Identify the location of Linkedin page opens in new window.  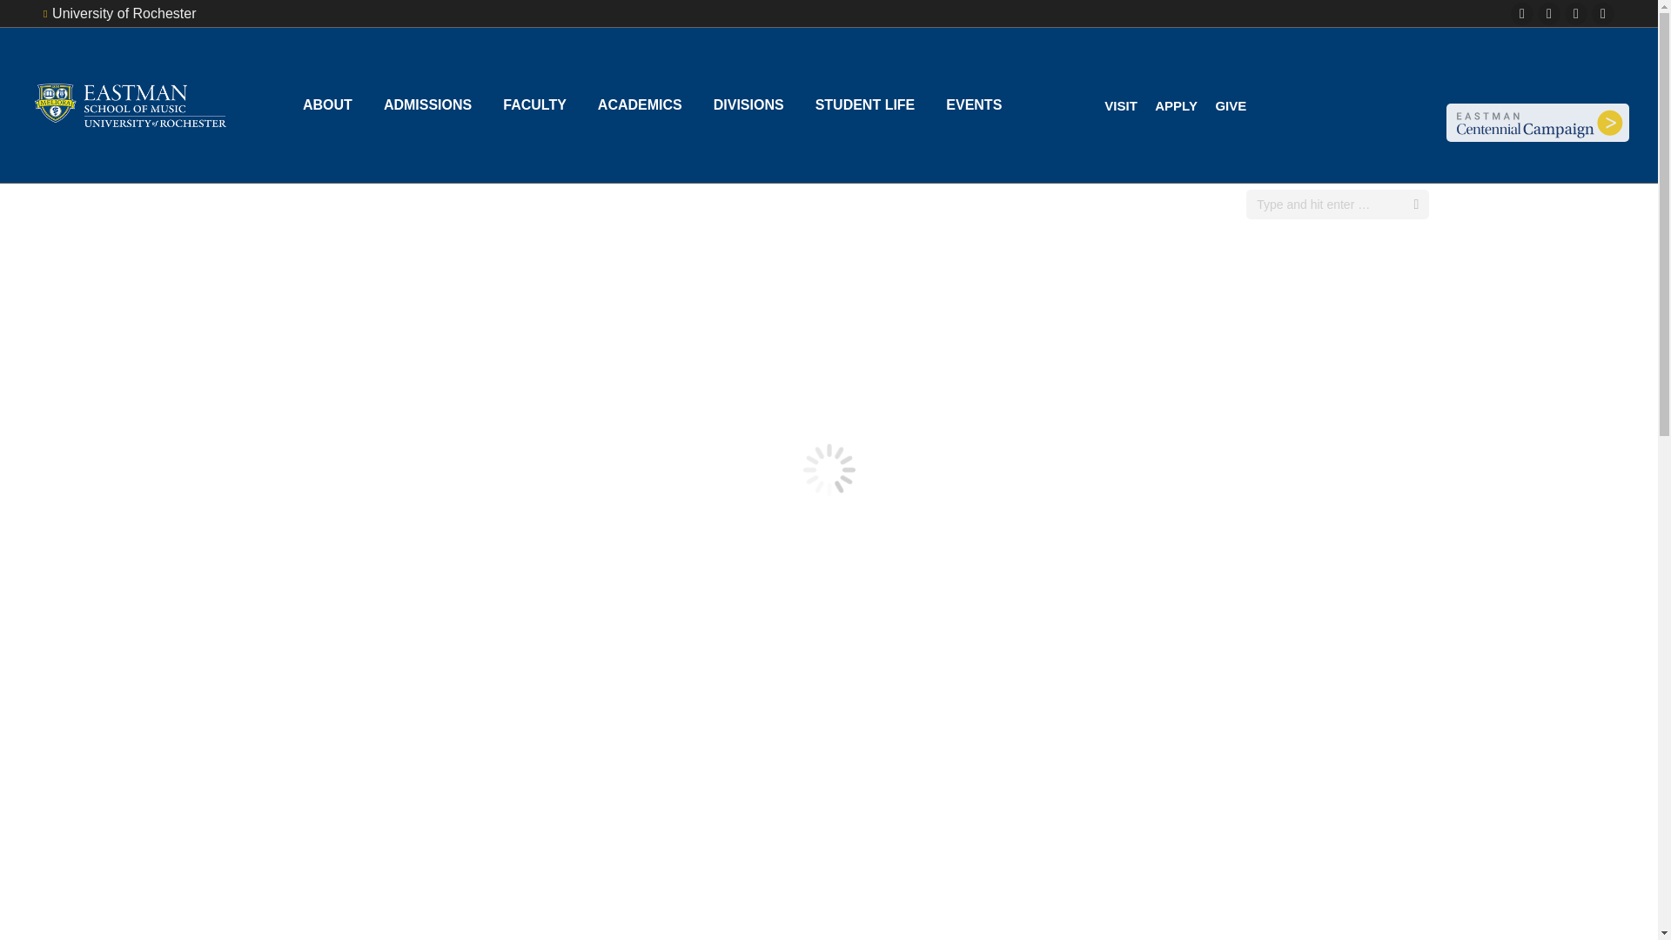
(1575, 14).